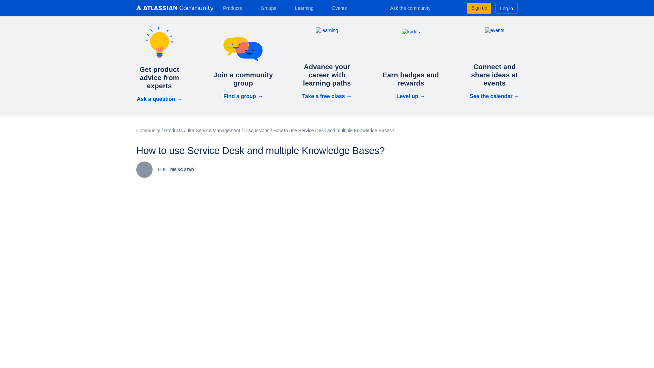  Describe the element at coordinates (175, 9) in the screenshot. I see `Atlassian Community logo` at that location.